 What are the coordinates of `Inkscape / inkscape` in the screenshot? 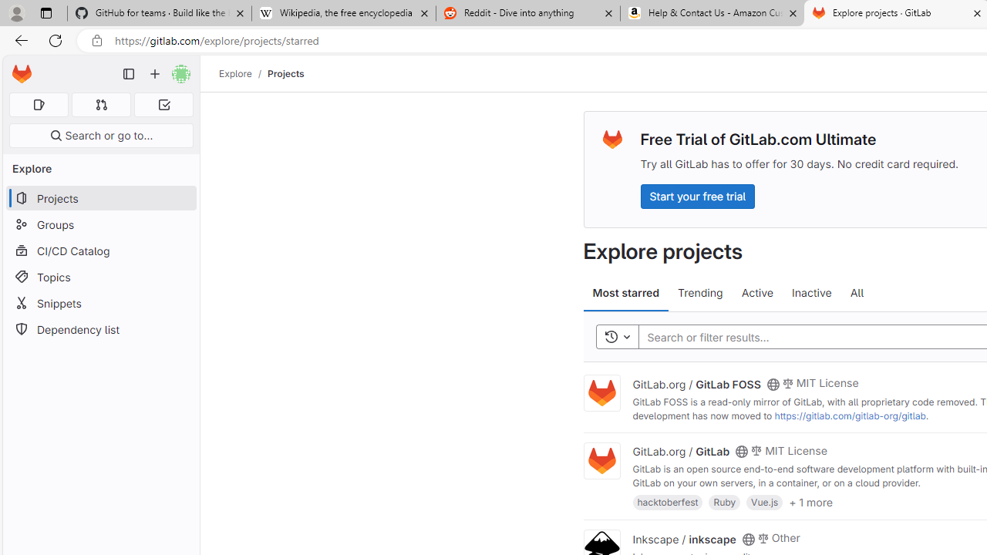 It's located at (684, 538).